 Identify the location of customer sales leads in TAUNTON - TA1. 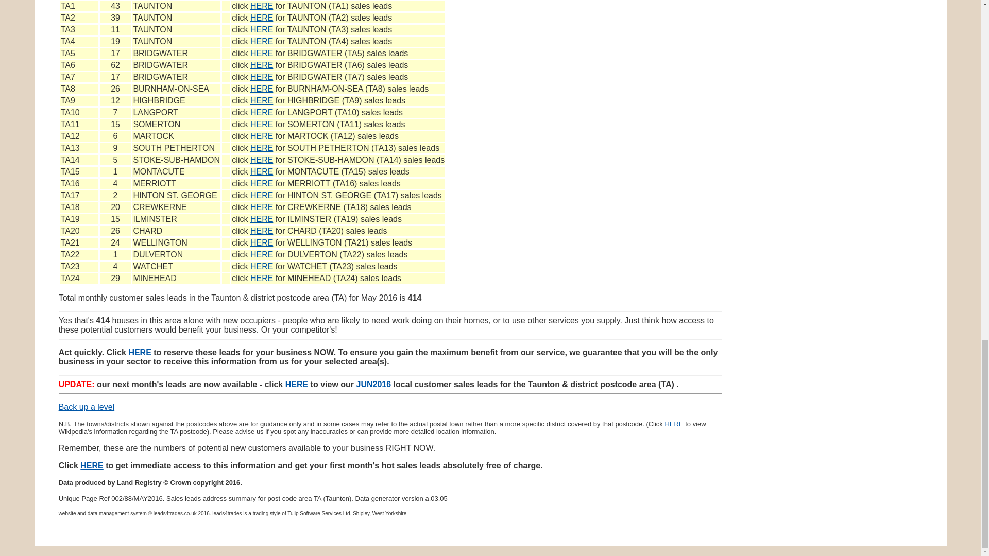
(261, 6).